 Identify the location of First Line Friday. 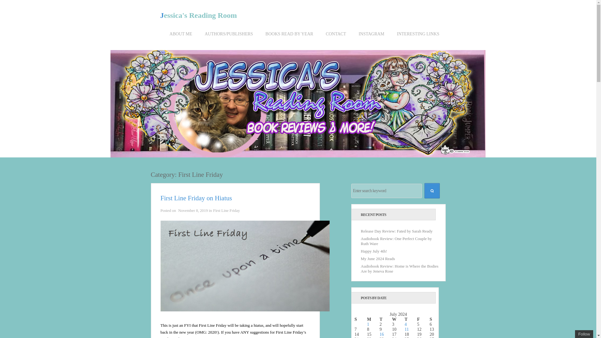
(227, 210).